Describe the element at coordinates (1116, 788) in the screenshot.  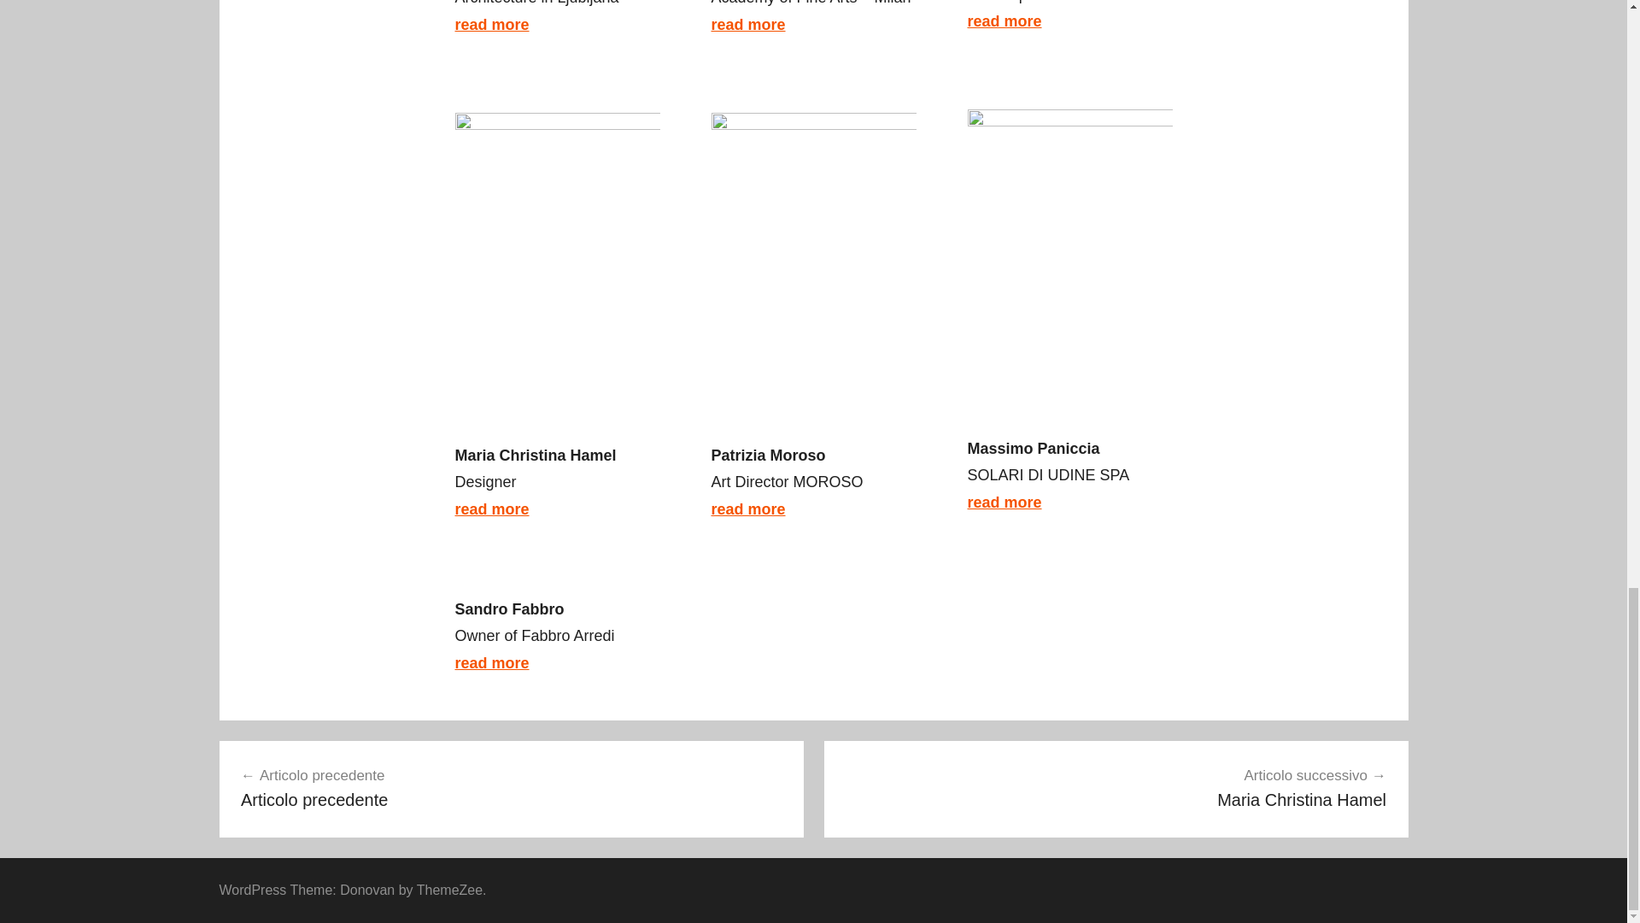
I see `read more` at that location.